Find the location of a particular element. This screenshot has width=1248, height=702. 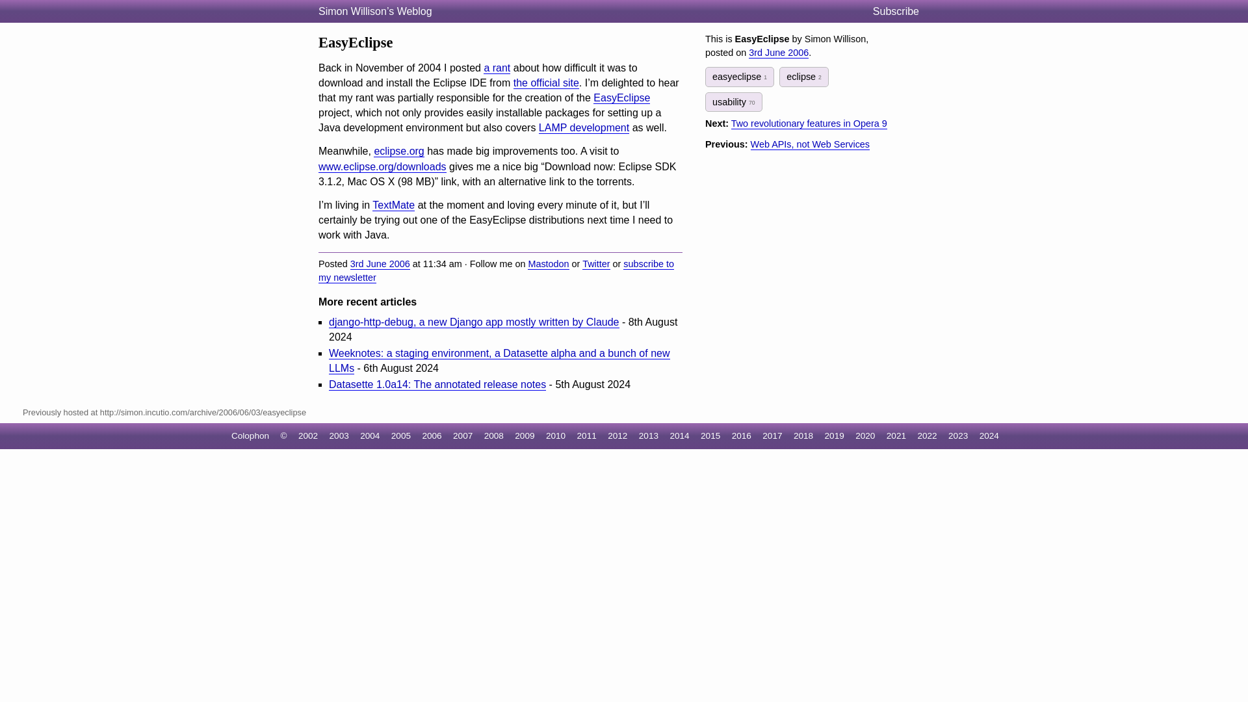

subscribe to my newsletter is located at coordinates (495, 271).